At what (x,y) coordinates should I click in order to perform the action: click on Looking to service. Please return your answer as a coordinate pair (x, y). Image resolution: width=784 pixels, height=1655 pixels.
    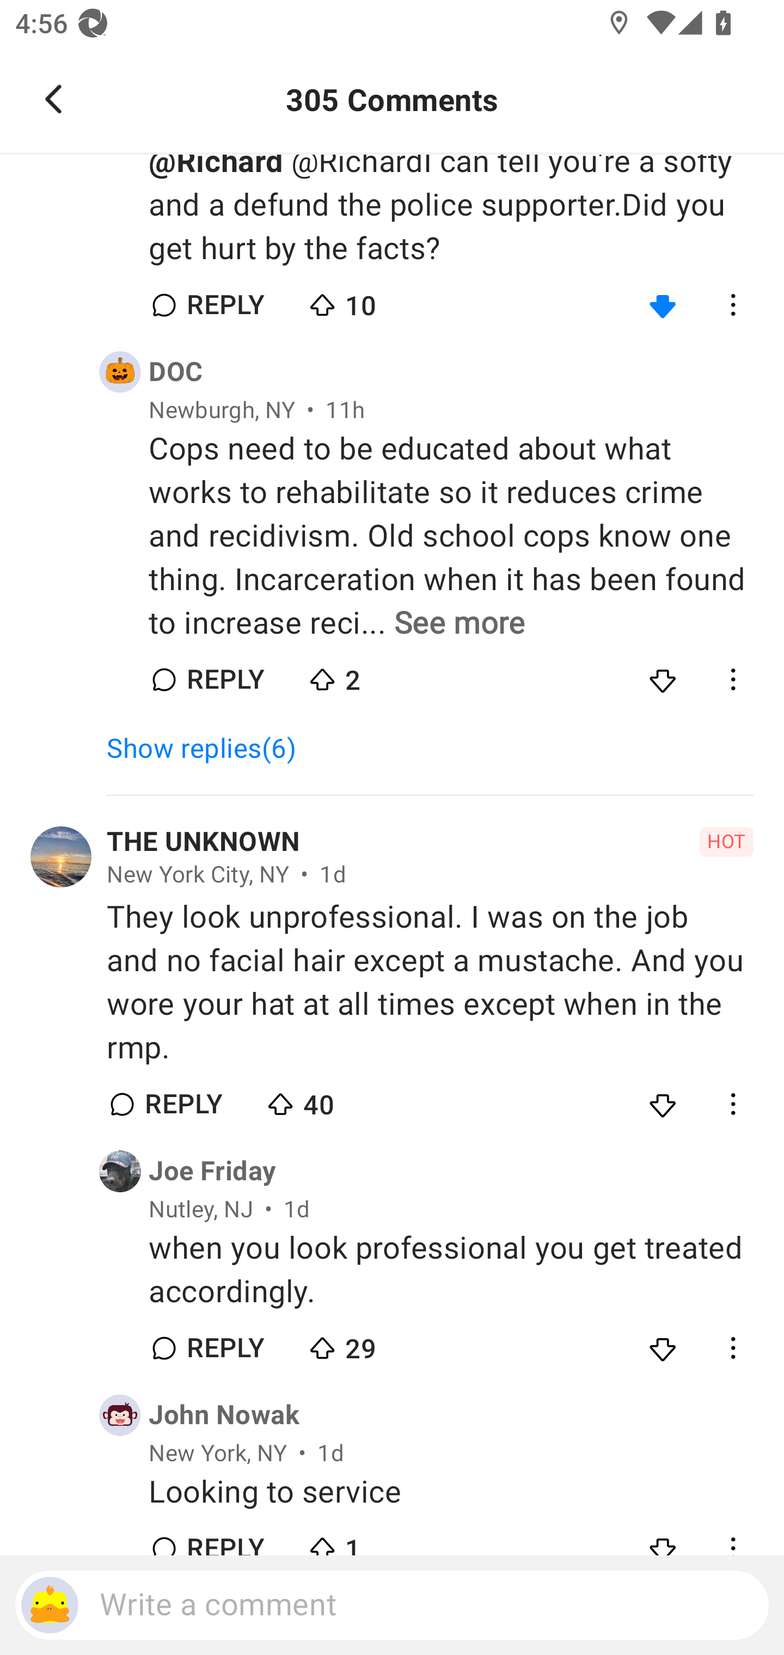
    Looking at the image, I should click on (451, 1492).